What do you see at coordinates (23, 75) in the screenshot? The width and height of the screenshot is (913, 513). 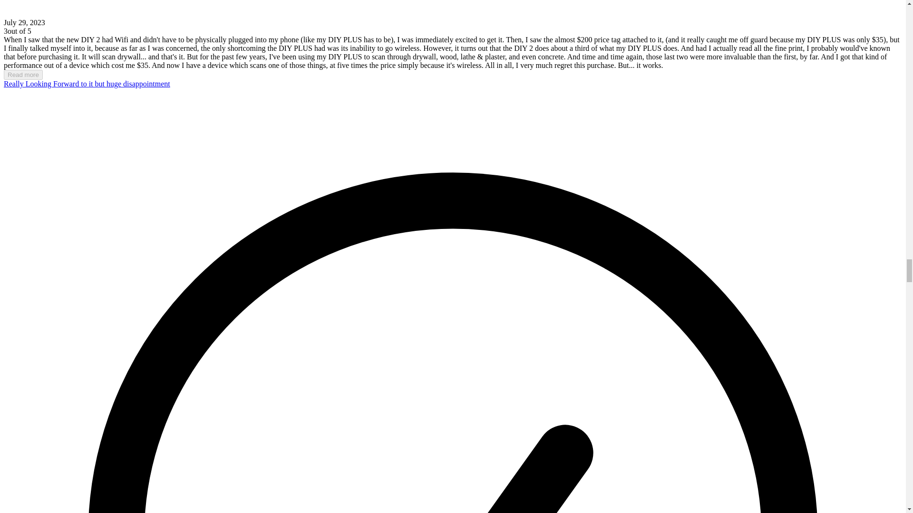 I see `Read more` at bounding box center [23, 75].